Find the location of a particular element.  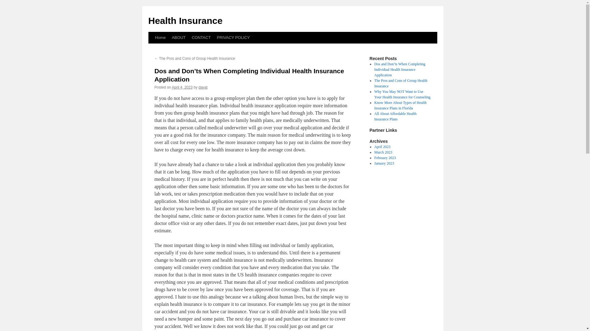

Know More About Types of Health Insurance Plans in Florida is located at coordinates (400, 105).